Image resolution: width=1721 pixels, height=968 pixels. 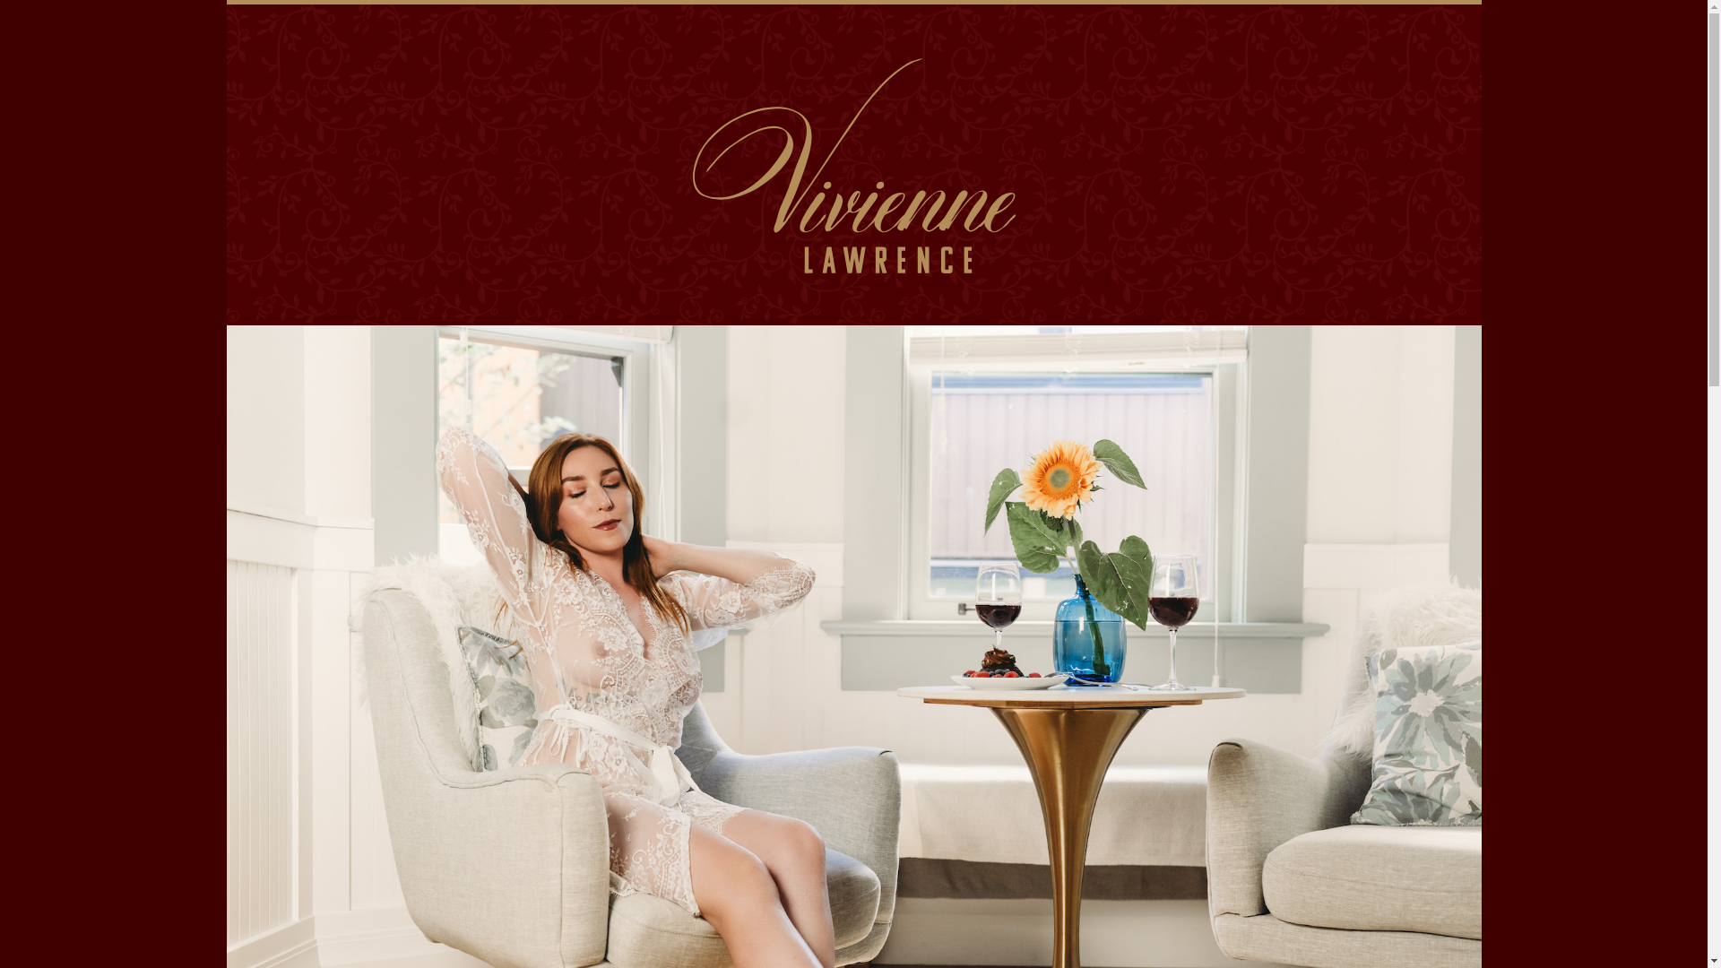 I want to click on Vivienne Lawrence, so click(x=853, y=161).